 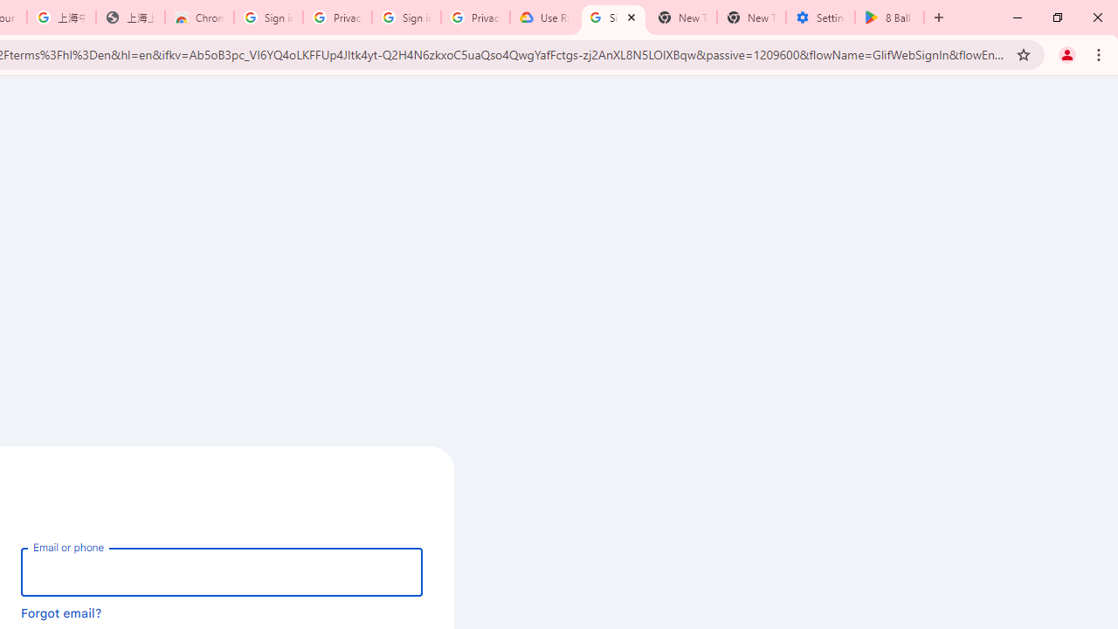 I want to click on Sign in - Google Accounts, so click(x=407, y=17).